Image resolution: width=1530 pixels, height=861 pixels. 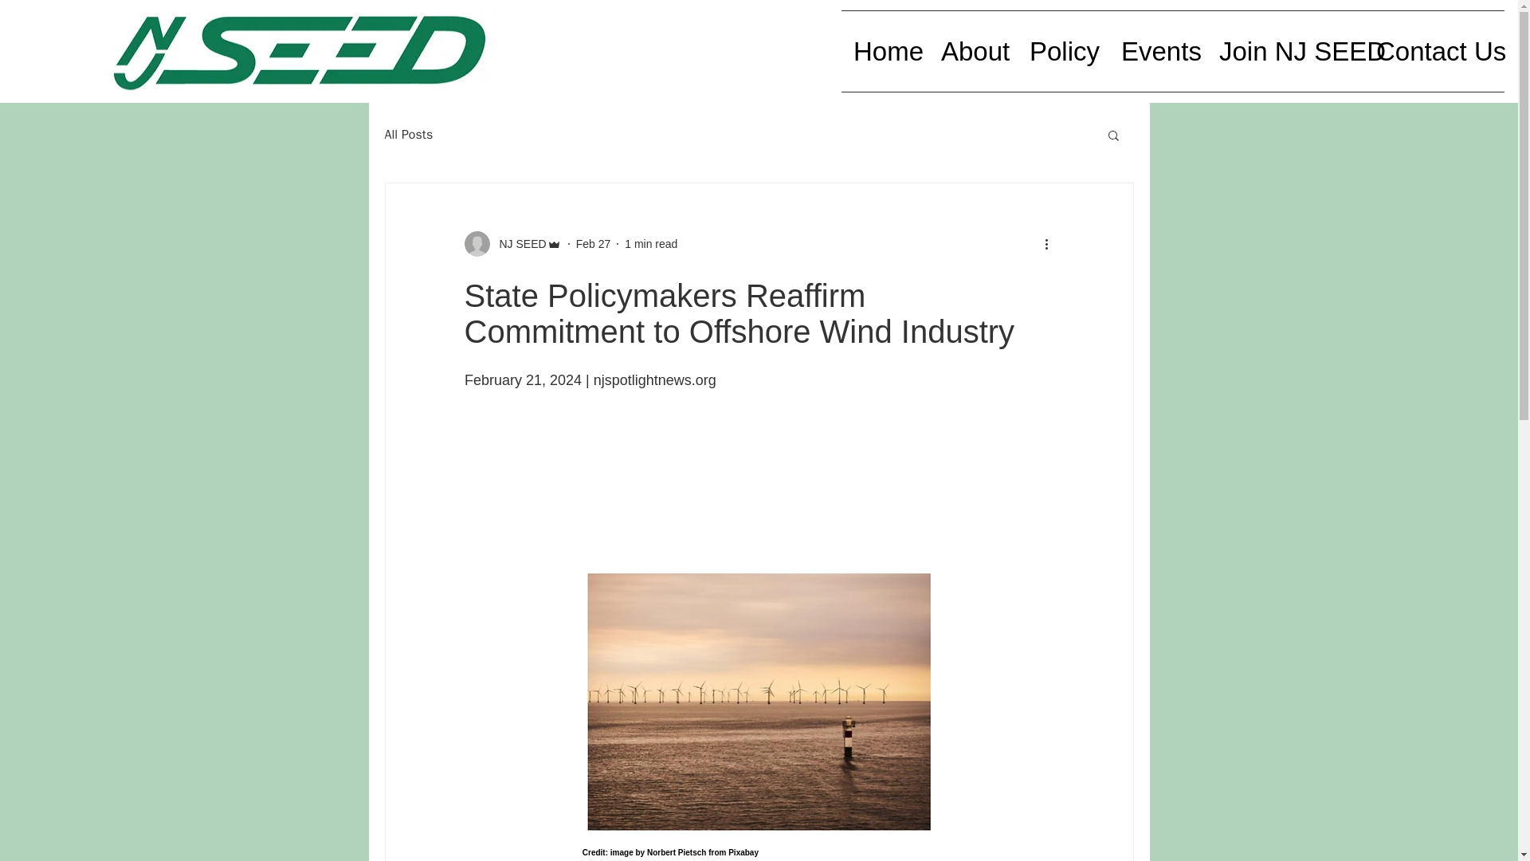 What do you see at coordinates (408, 134) in the screenshot?
I see `All Posts` at bounding box center [408, 134].